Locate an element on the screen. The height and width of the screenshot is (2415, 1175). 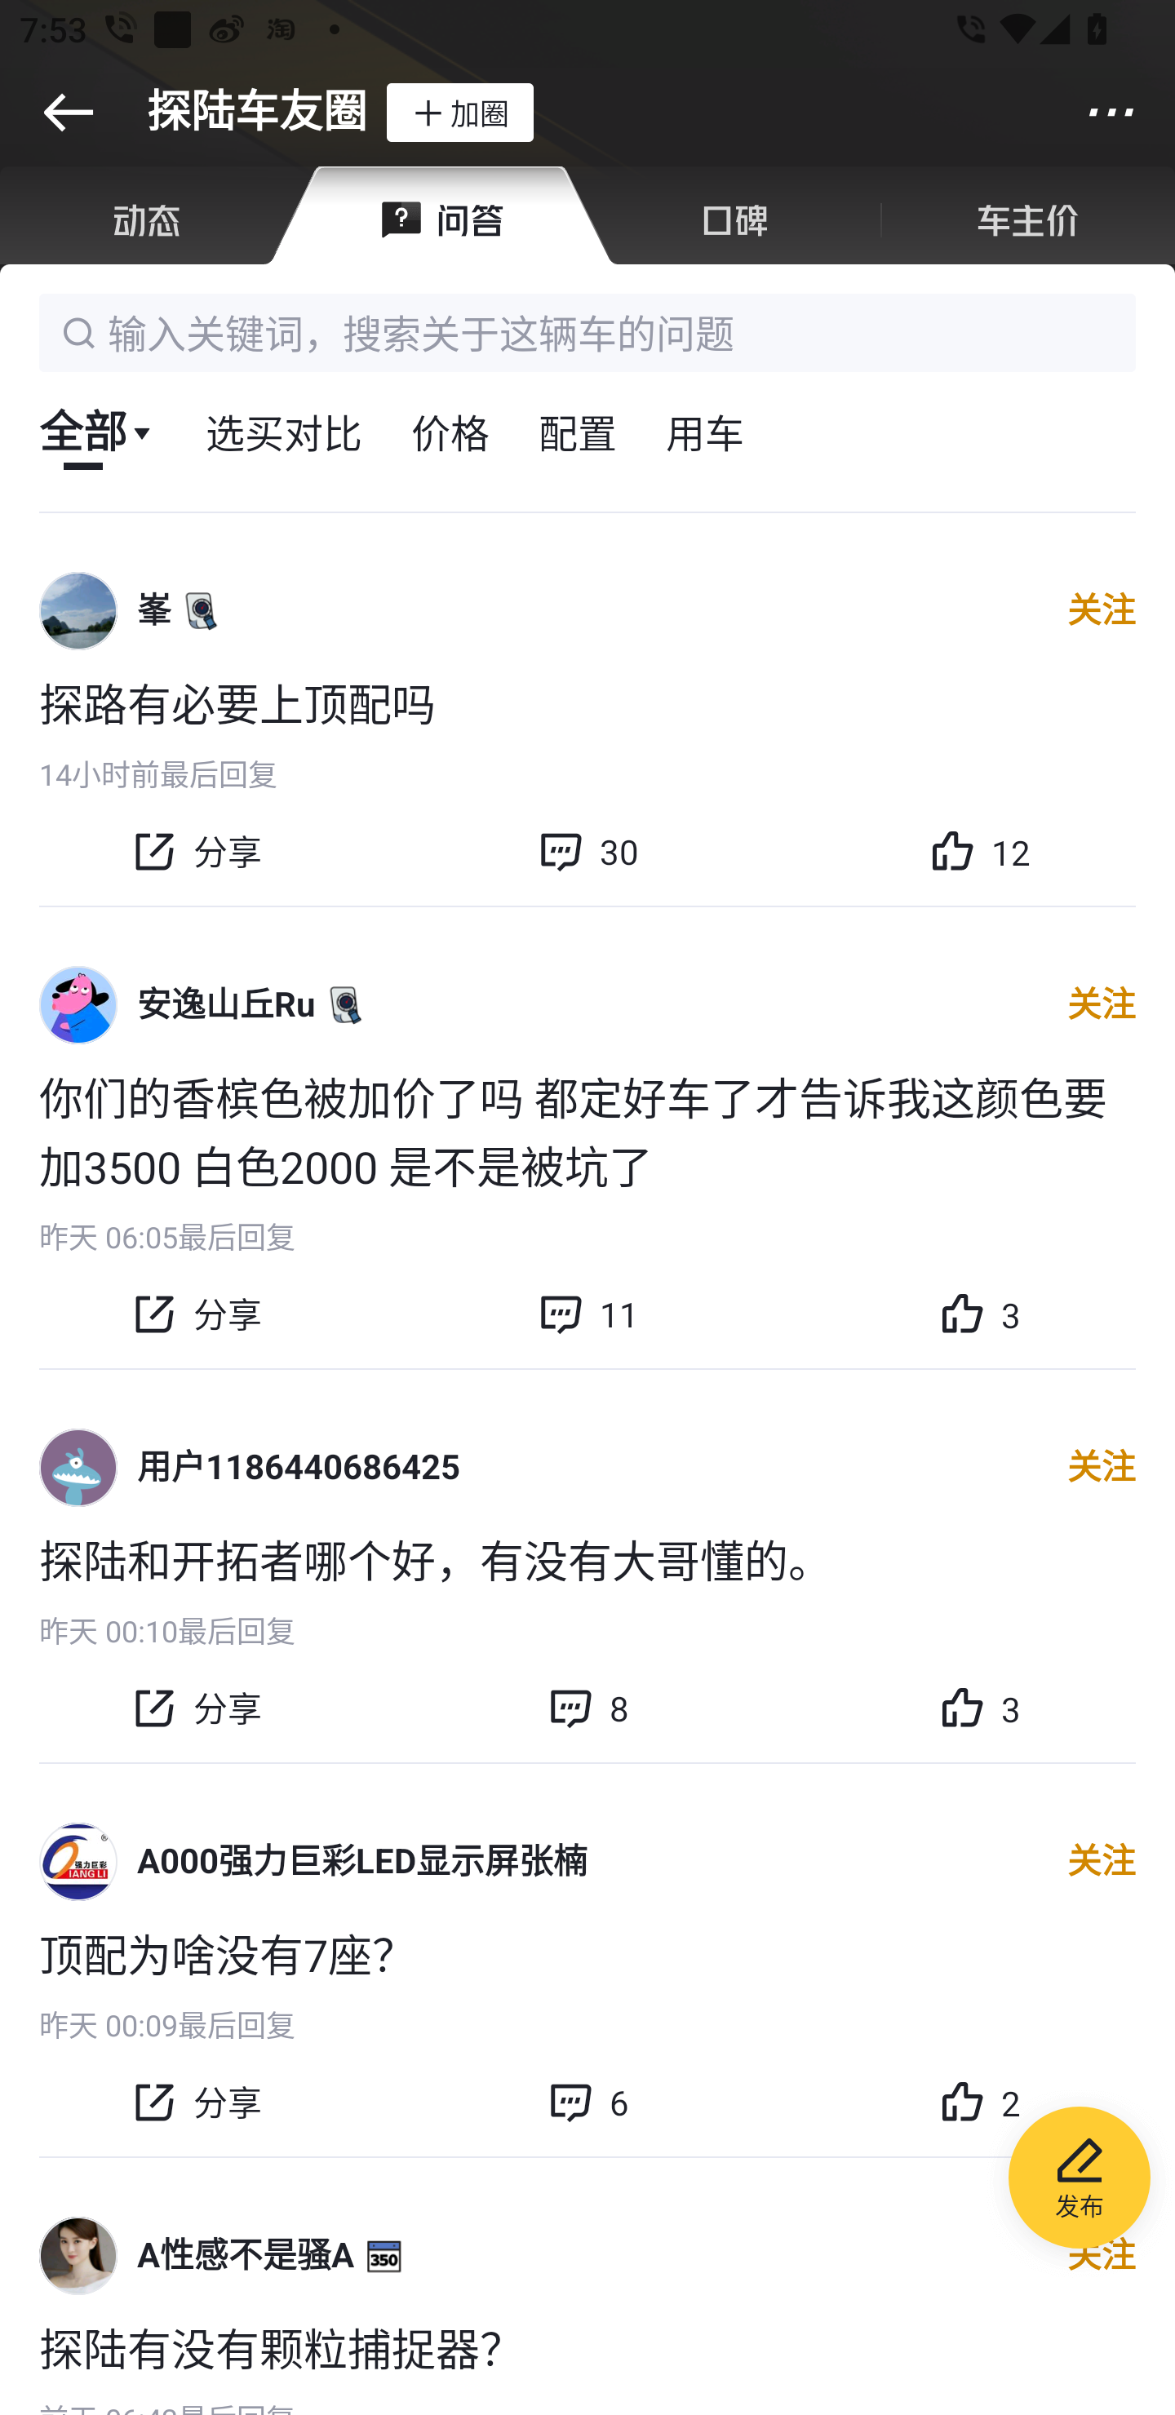
关注 is located at coordinates (1102, 1004).